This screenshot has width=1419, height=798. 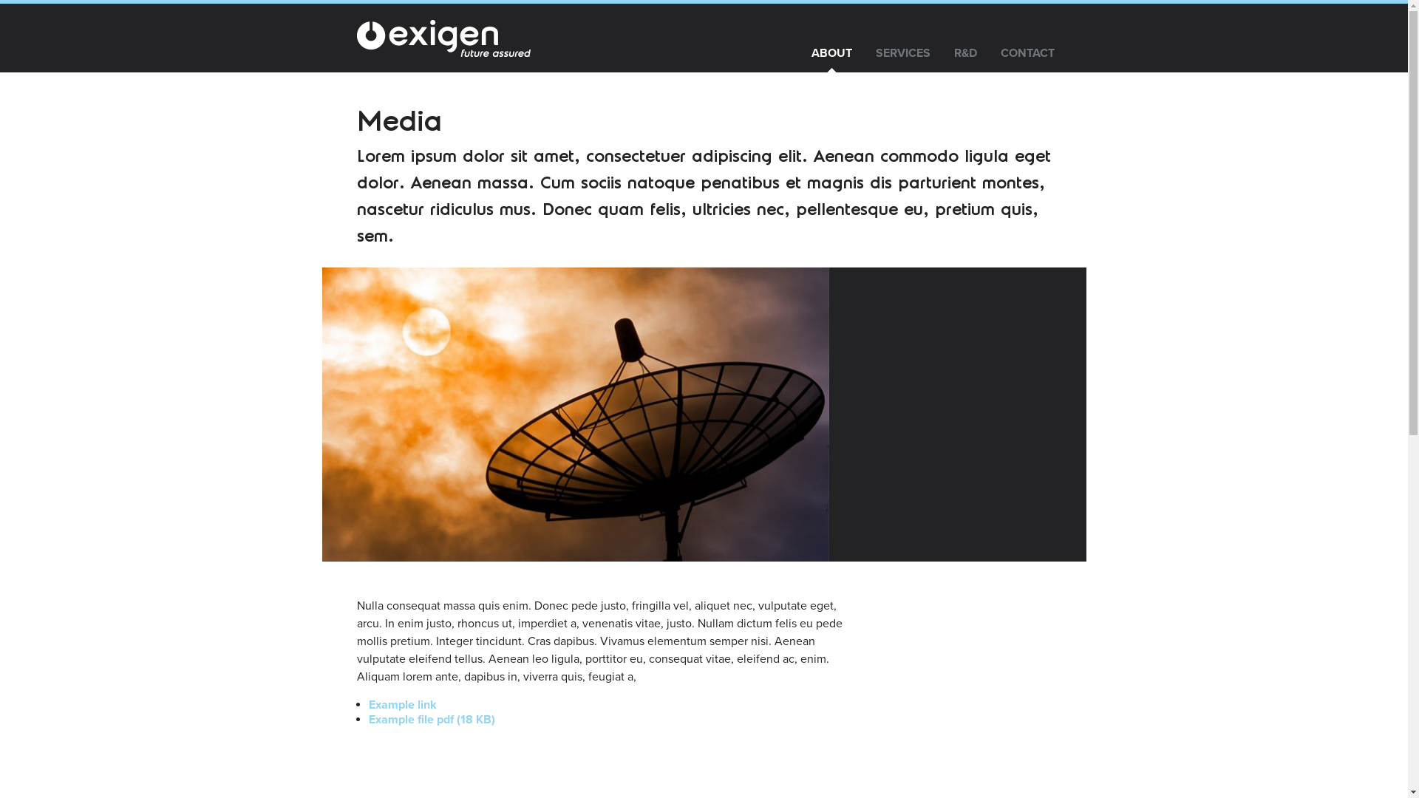 What do you see at coordinates (902, 53) in the screenshot?
I see `SERVICES` at bounding box center [902, 53].